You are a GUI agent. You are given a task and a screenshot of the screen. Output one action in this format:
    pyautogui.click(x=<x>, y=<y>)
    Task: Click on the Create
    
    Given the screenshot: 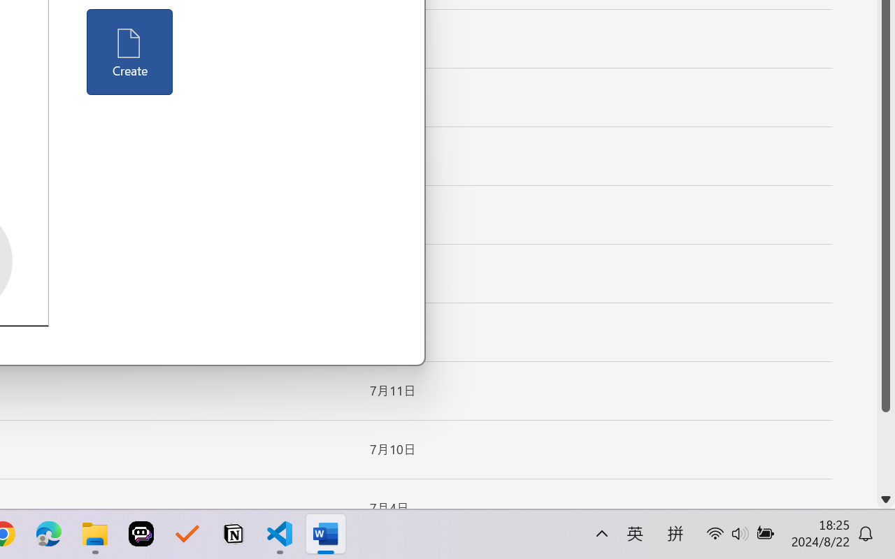 What is the action you would take?
    pyautogui.click(x=130, y=52)
    